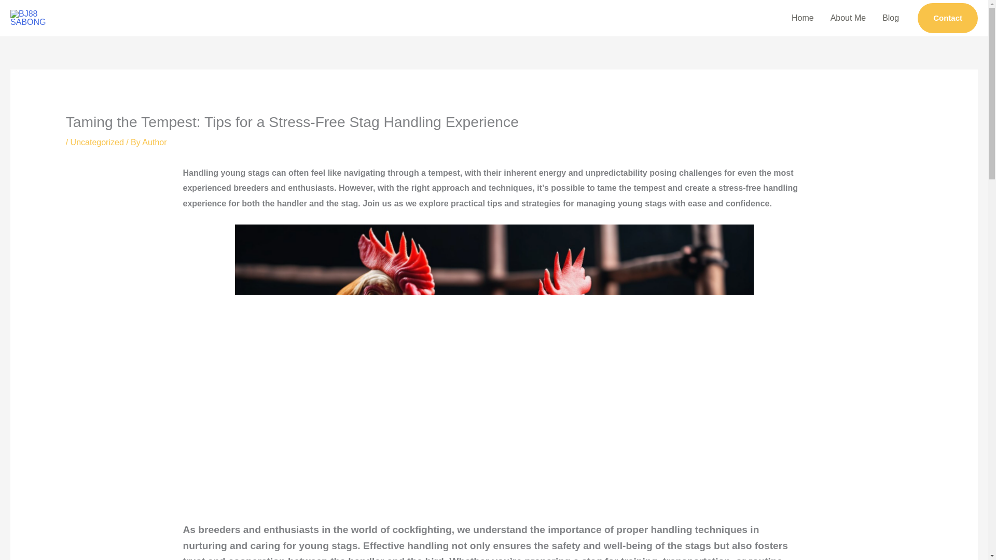  What do you see at coordinates (803, 18) in the screenshot?
I see `Home` at bounding box center [803, 18].